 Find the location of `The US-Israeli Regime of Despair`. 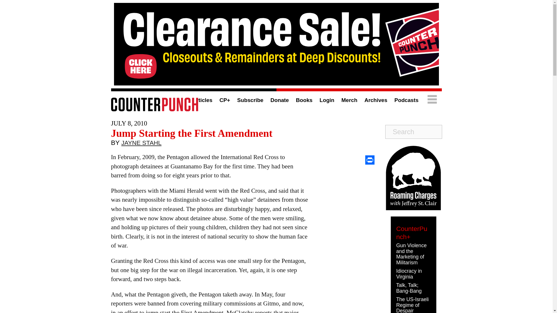

The US-Israeli Regime of Despair is located at coordinates (413, 305).